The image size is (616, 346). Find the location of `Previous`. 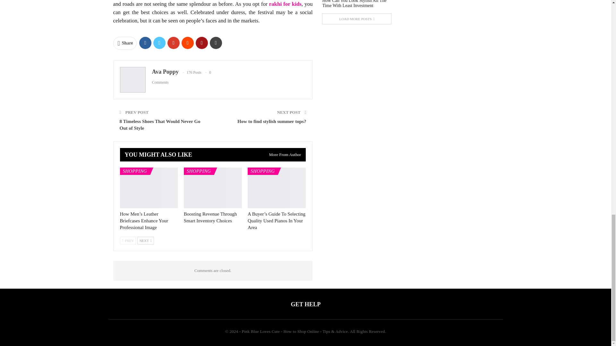

Previous is located at coordinates (128, 240).